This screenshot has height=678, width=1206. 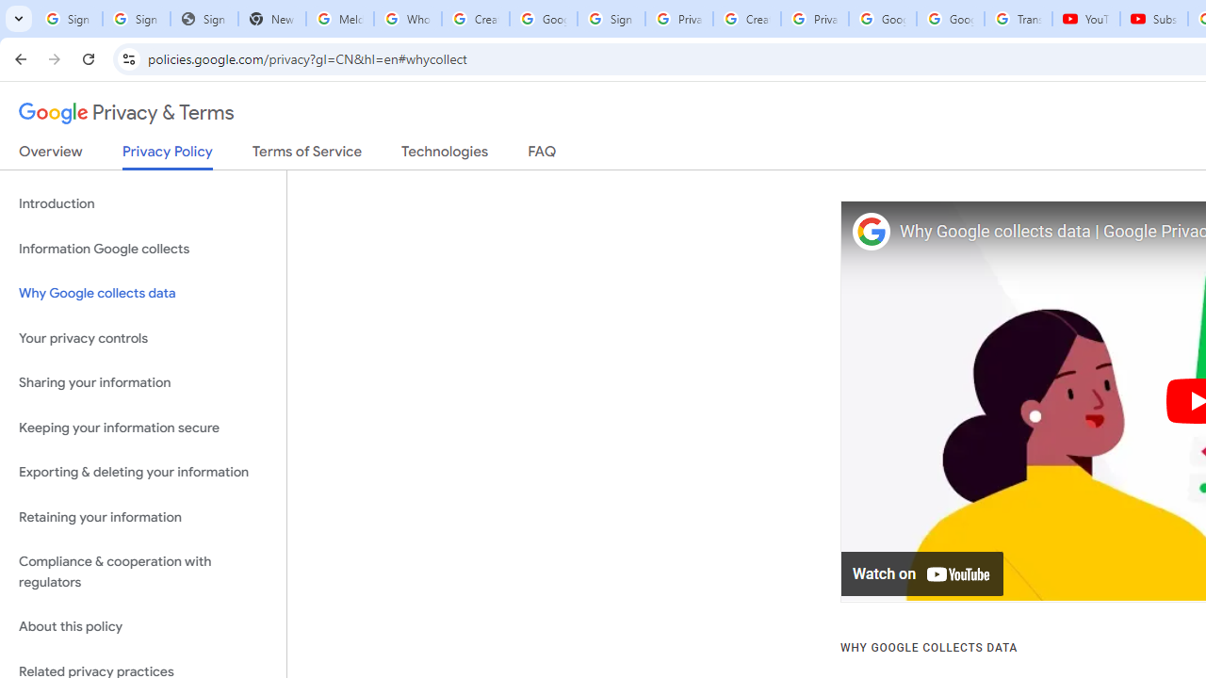 What do you see at coordinates (923, 574) in the screenshot?
I see `Watch on YouTube` at bounding box center [923, 574].